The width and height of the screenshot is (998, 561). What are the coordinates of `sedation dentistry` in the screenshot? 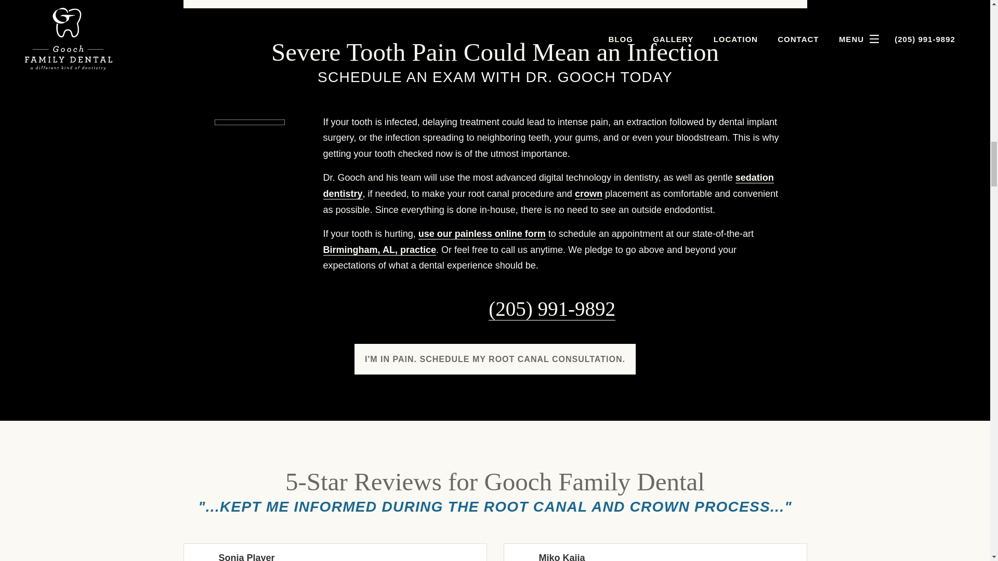 It's located at (549, 186).